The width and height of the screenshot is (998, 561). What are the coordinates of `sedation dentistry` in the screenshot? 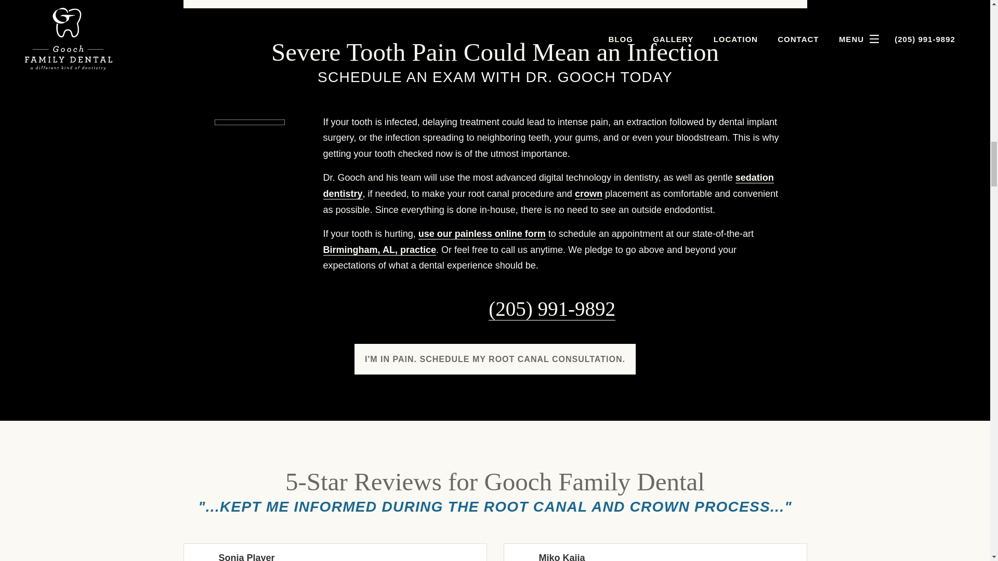 It's located at (549, 186).